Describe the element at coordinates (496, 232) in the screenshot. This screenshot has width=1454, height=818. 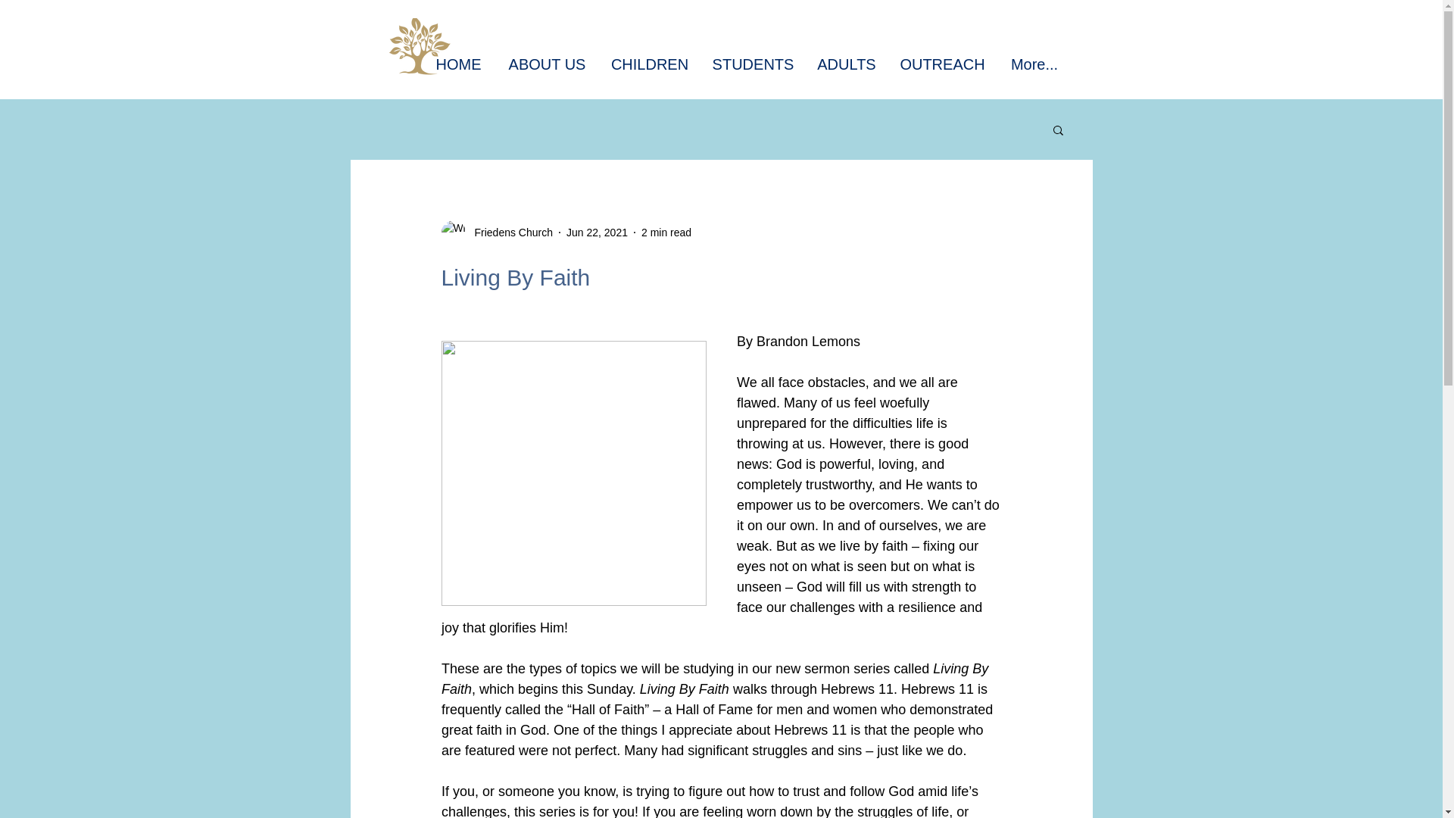
I see `Friedens Church` at that location.